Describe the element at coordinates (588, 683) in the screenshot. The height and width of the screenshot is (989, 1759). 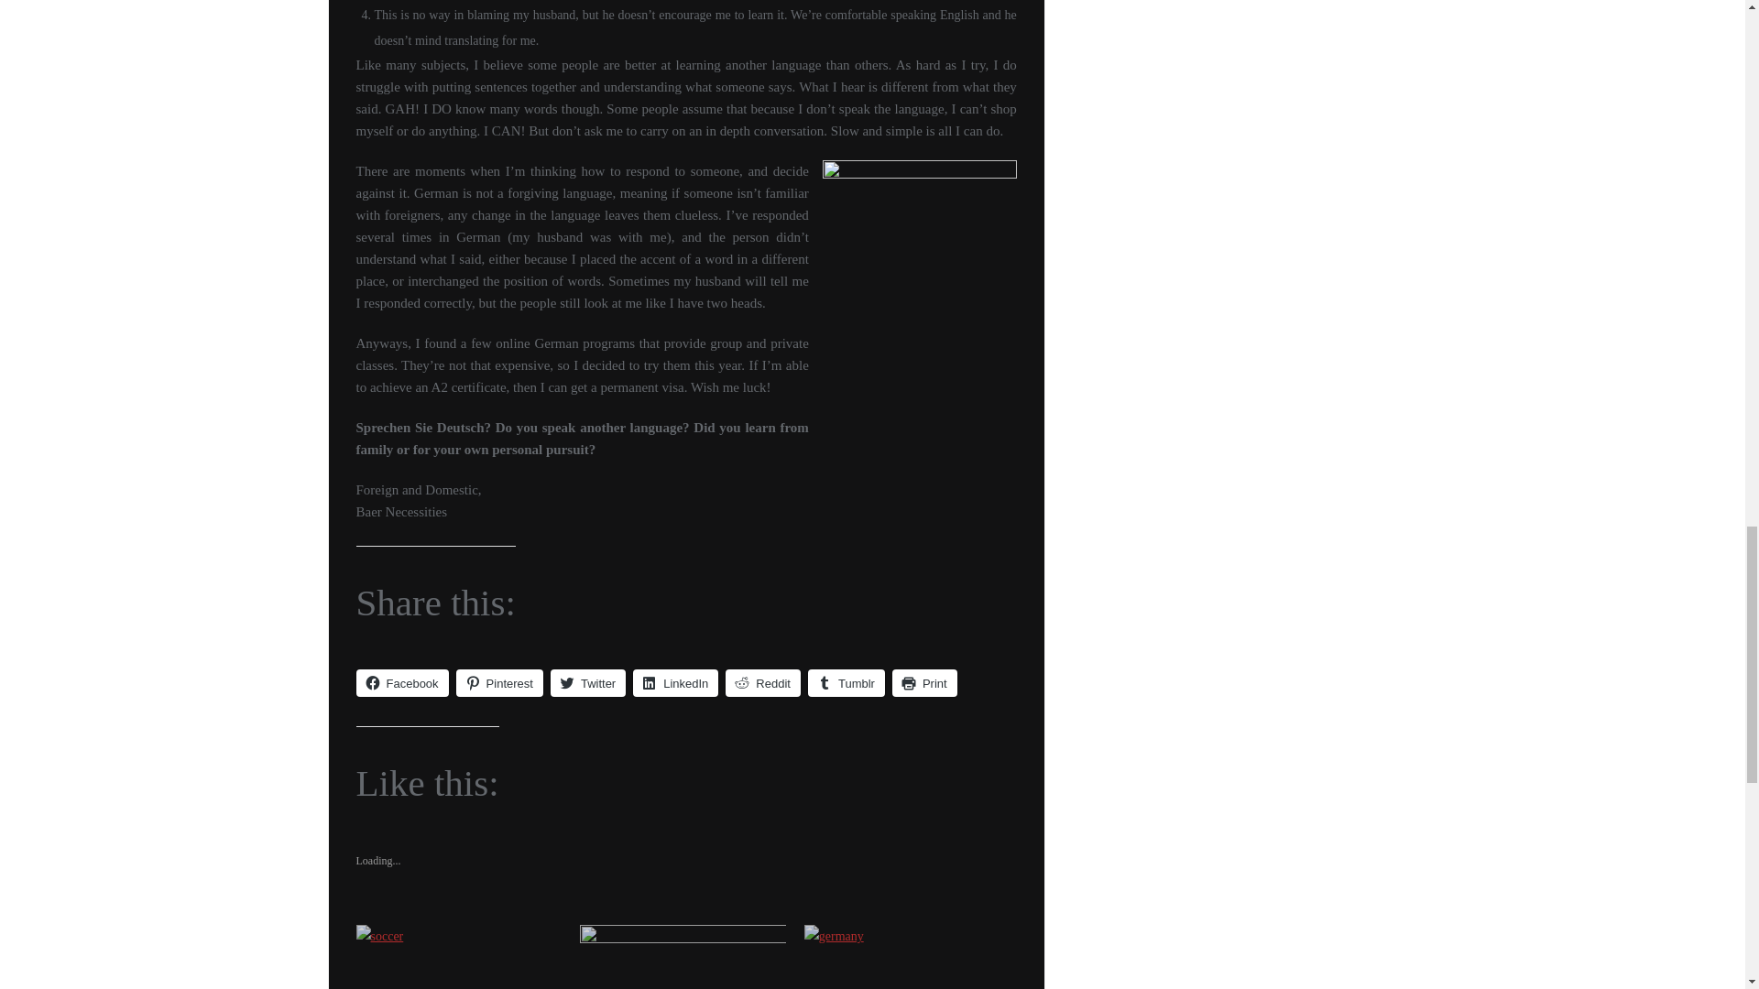
I see `Click to share on Twitter` at that location.